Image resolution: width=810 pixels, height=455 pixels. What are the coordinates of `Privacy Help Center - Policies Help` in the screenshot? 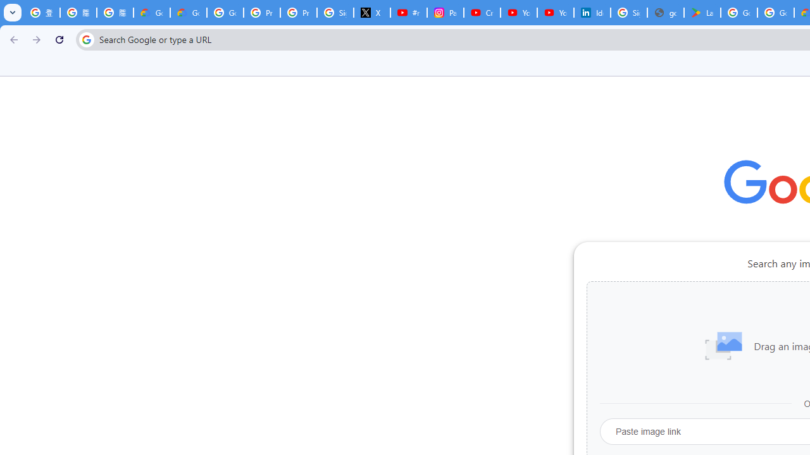 It's located at (298, 13).